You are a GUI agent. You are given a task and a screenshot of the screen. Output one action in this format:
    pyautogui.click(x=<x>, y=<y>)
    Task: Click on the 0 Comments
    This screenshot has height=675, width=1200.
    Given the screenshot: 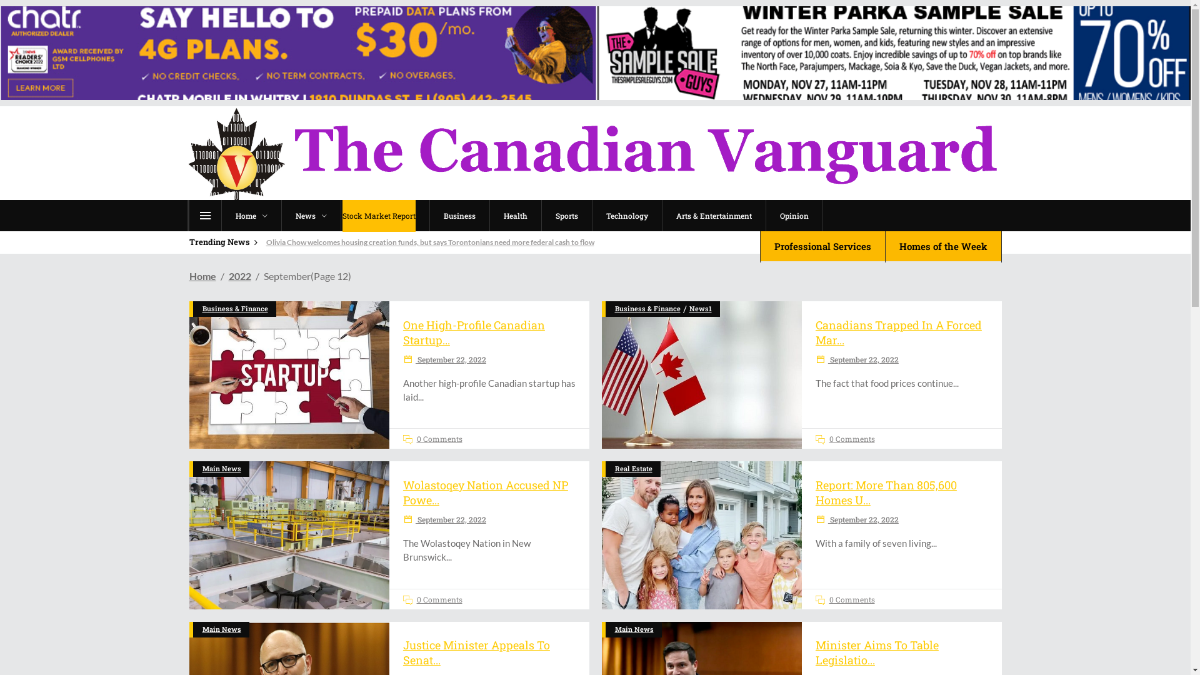 What is the action you would take?
    pyautogui.click(x=845, y=599)
    